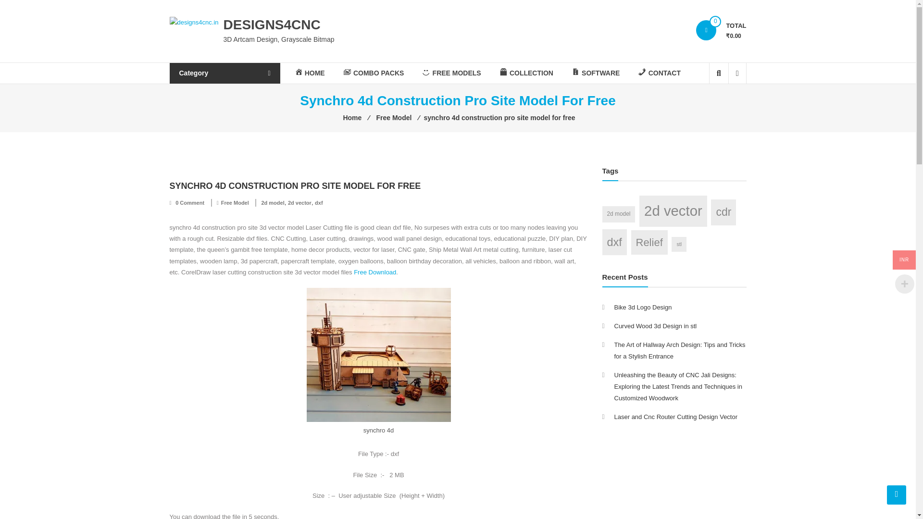 The width and height of the screenshot is (923, 519). I want to click on DESIGNS4CNC, so click(272, 24).